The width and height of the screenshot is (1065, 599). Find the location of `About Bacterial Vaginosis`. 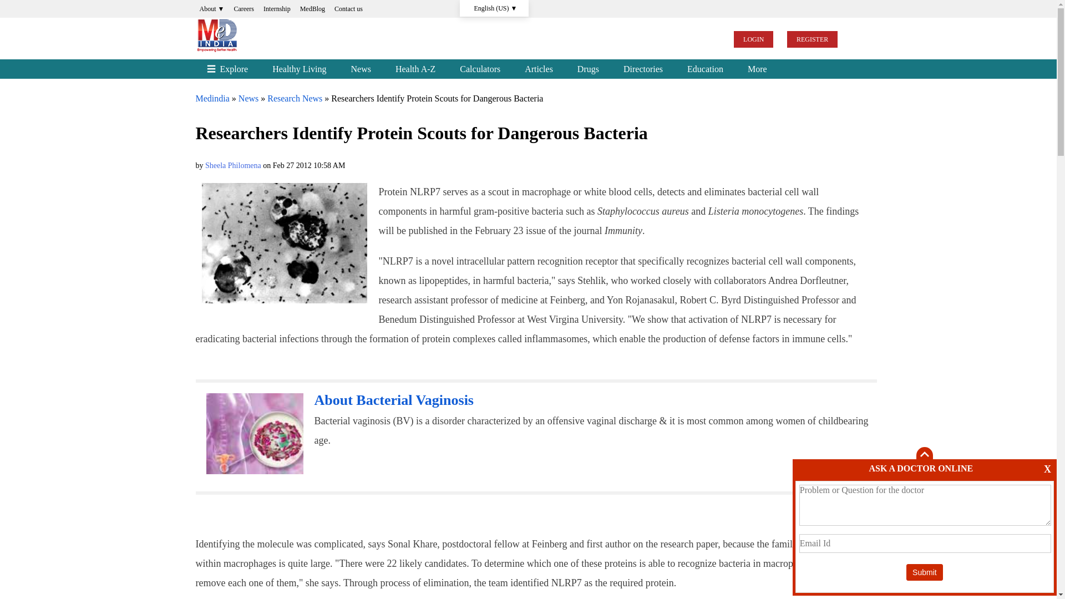

About Bacterial Vaginosis is located at coordinates (248, 98).